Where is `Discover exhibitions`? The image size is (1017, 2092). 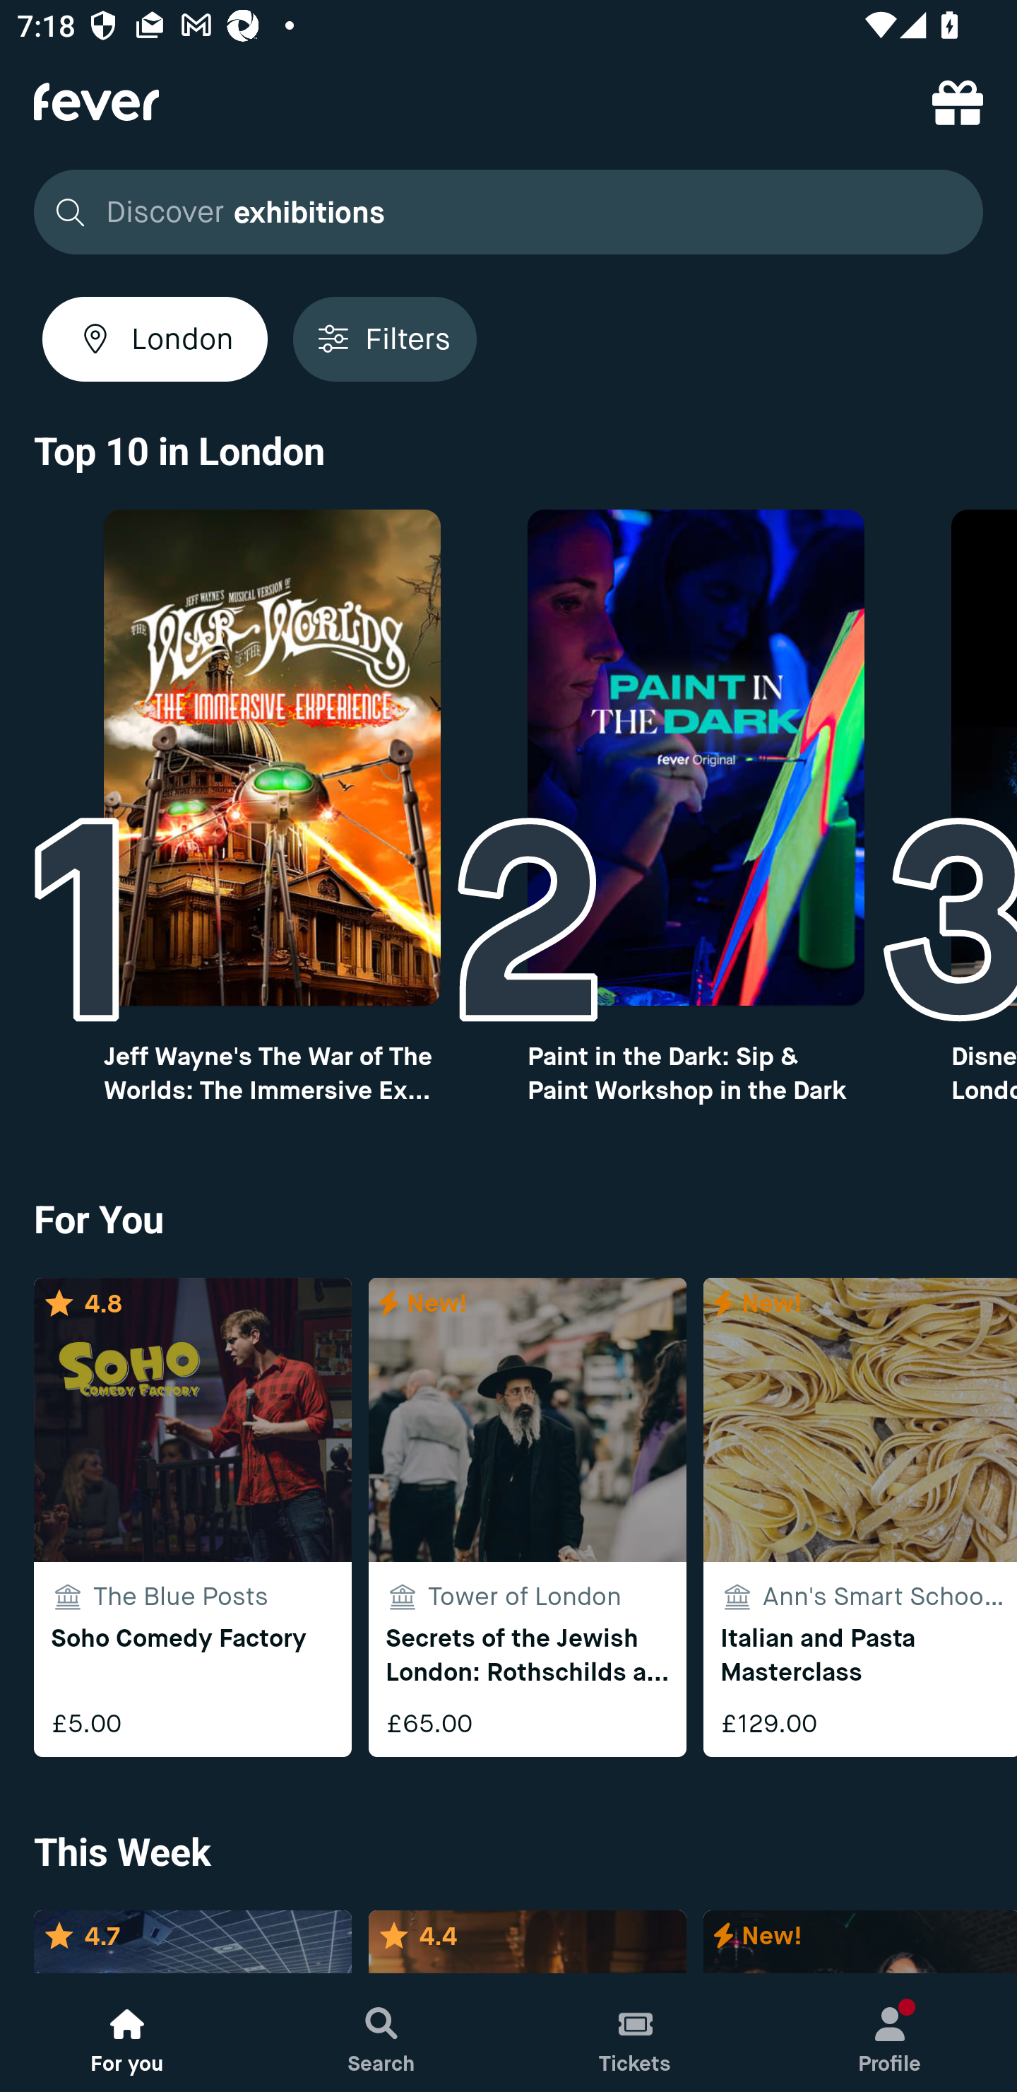
Discover exhibitions is located at coordinates (509, 212).